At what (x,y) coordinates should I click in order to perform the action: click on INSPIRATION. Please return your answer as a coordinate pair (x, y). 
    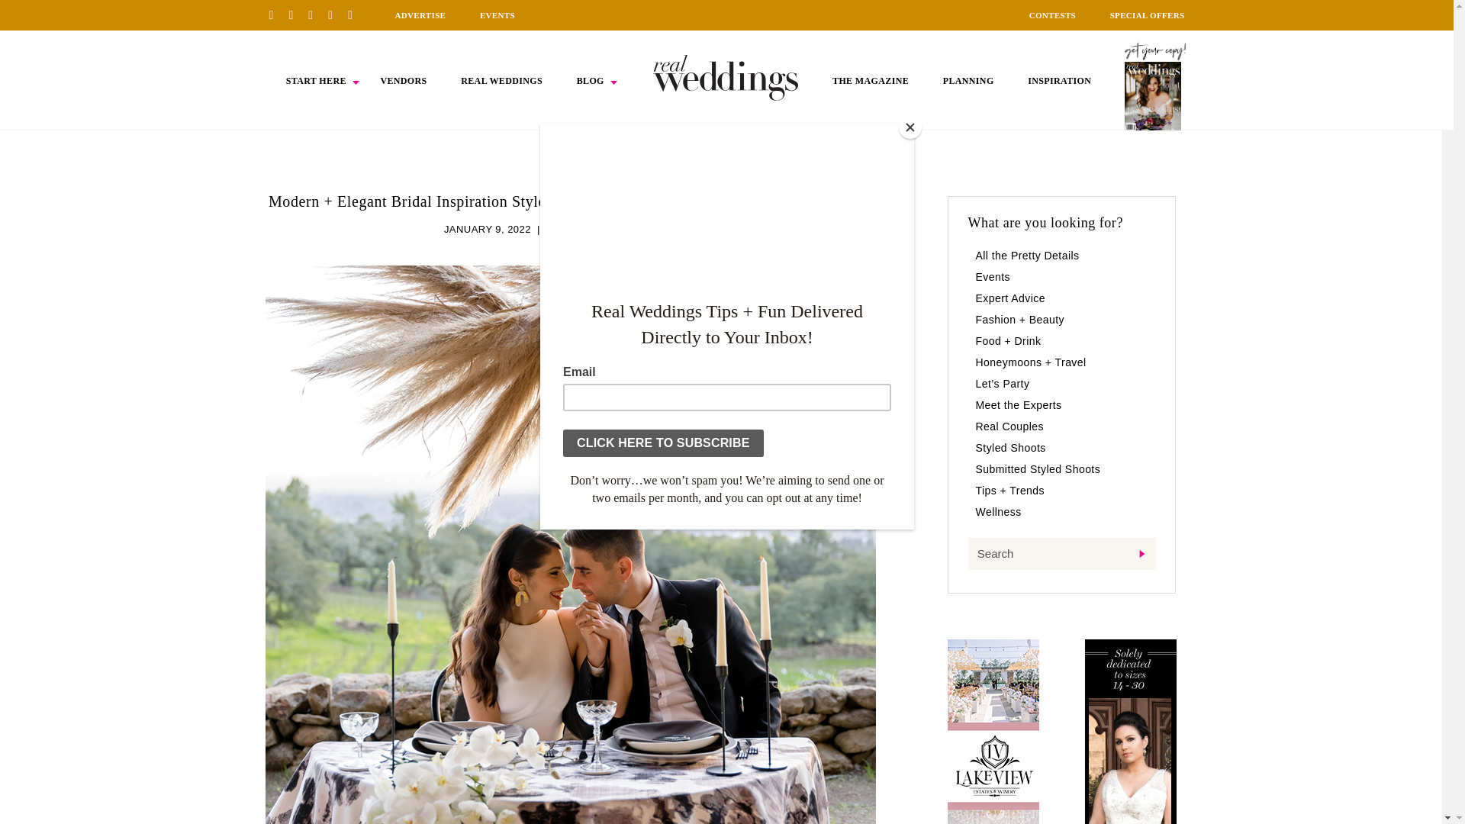
    Looking at the image, I should click on (1059, 81).